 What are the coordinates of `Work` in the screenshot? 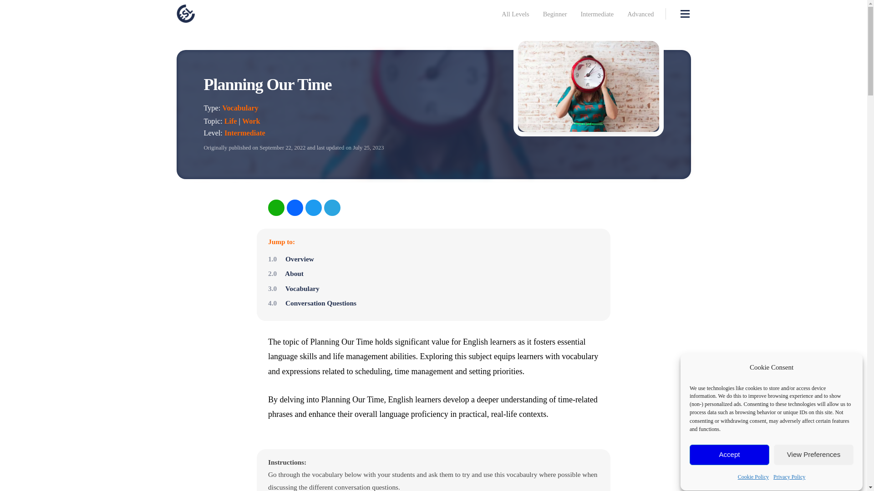 It's located at (251, 121).